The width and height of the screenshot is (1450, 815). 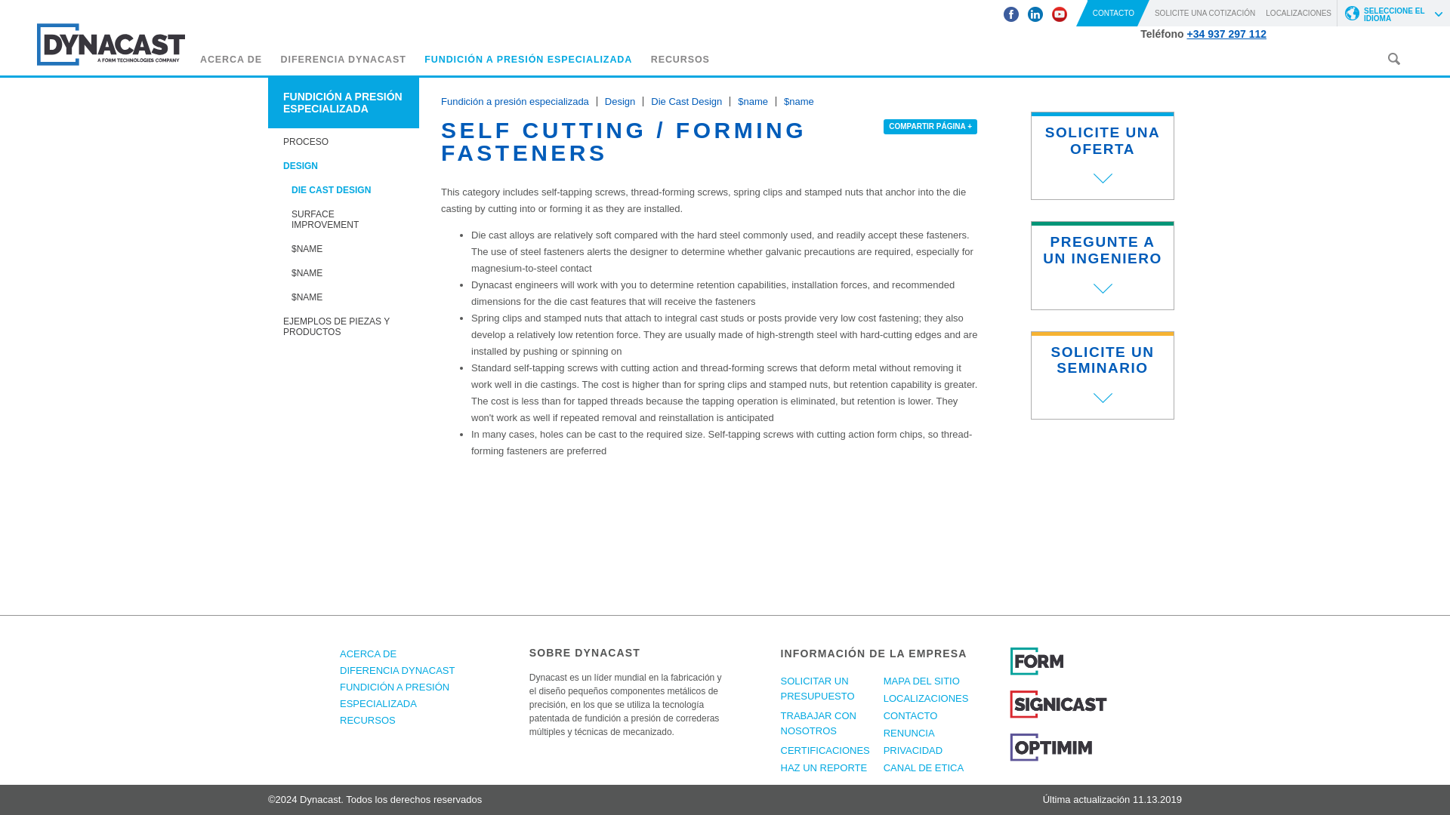 I want to click on Youtube, so click(x=1060, y=14).